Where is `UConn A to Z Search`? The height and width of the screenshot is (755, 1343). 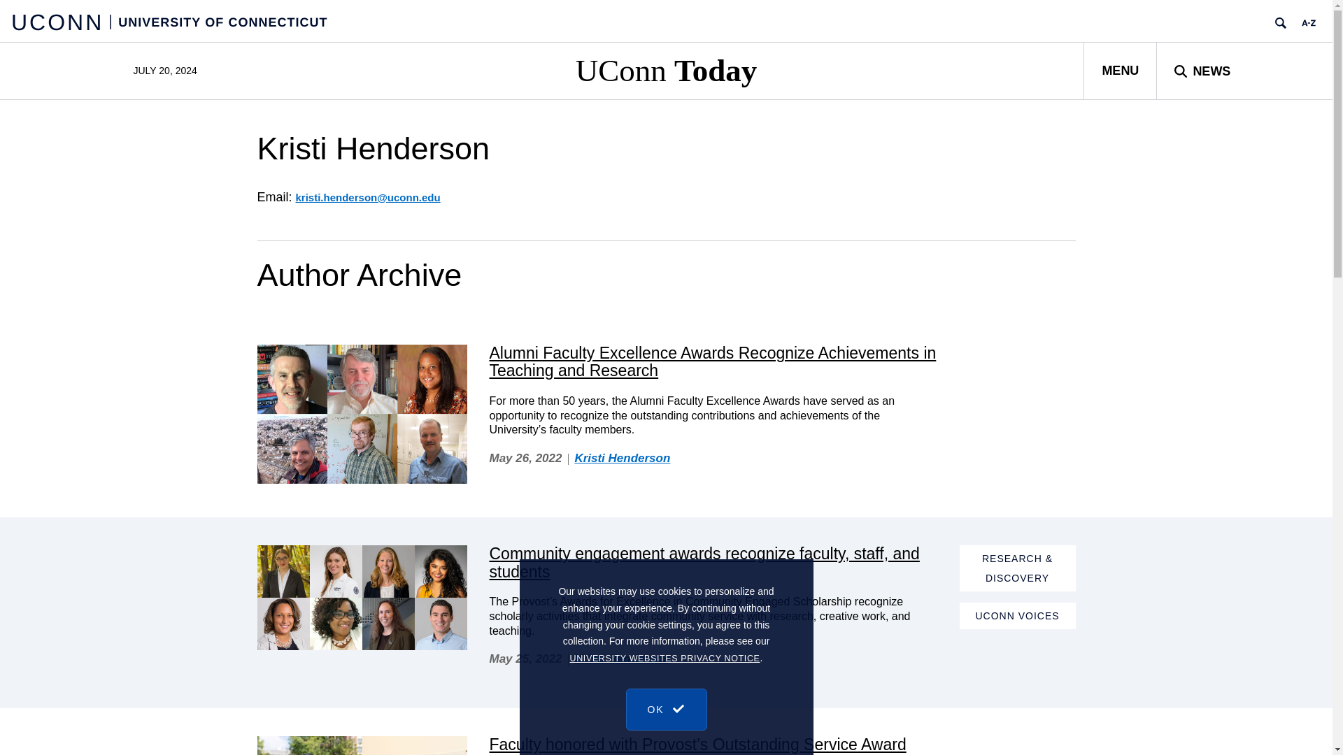 UConn A to Z Search is located at coordinates (1308, 22).